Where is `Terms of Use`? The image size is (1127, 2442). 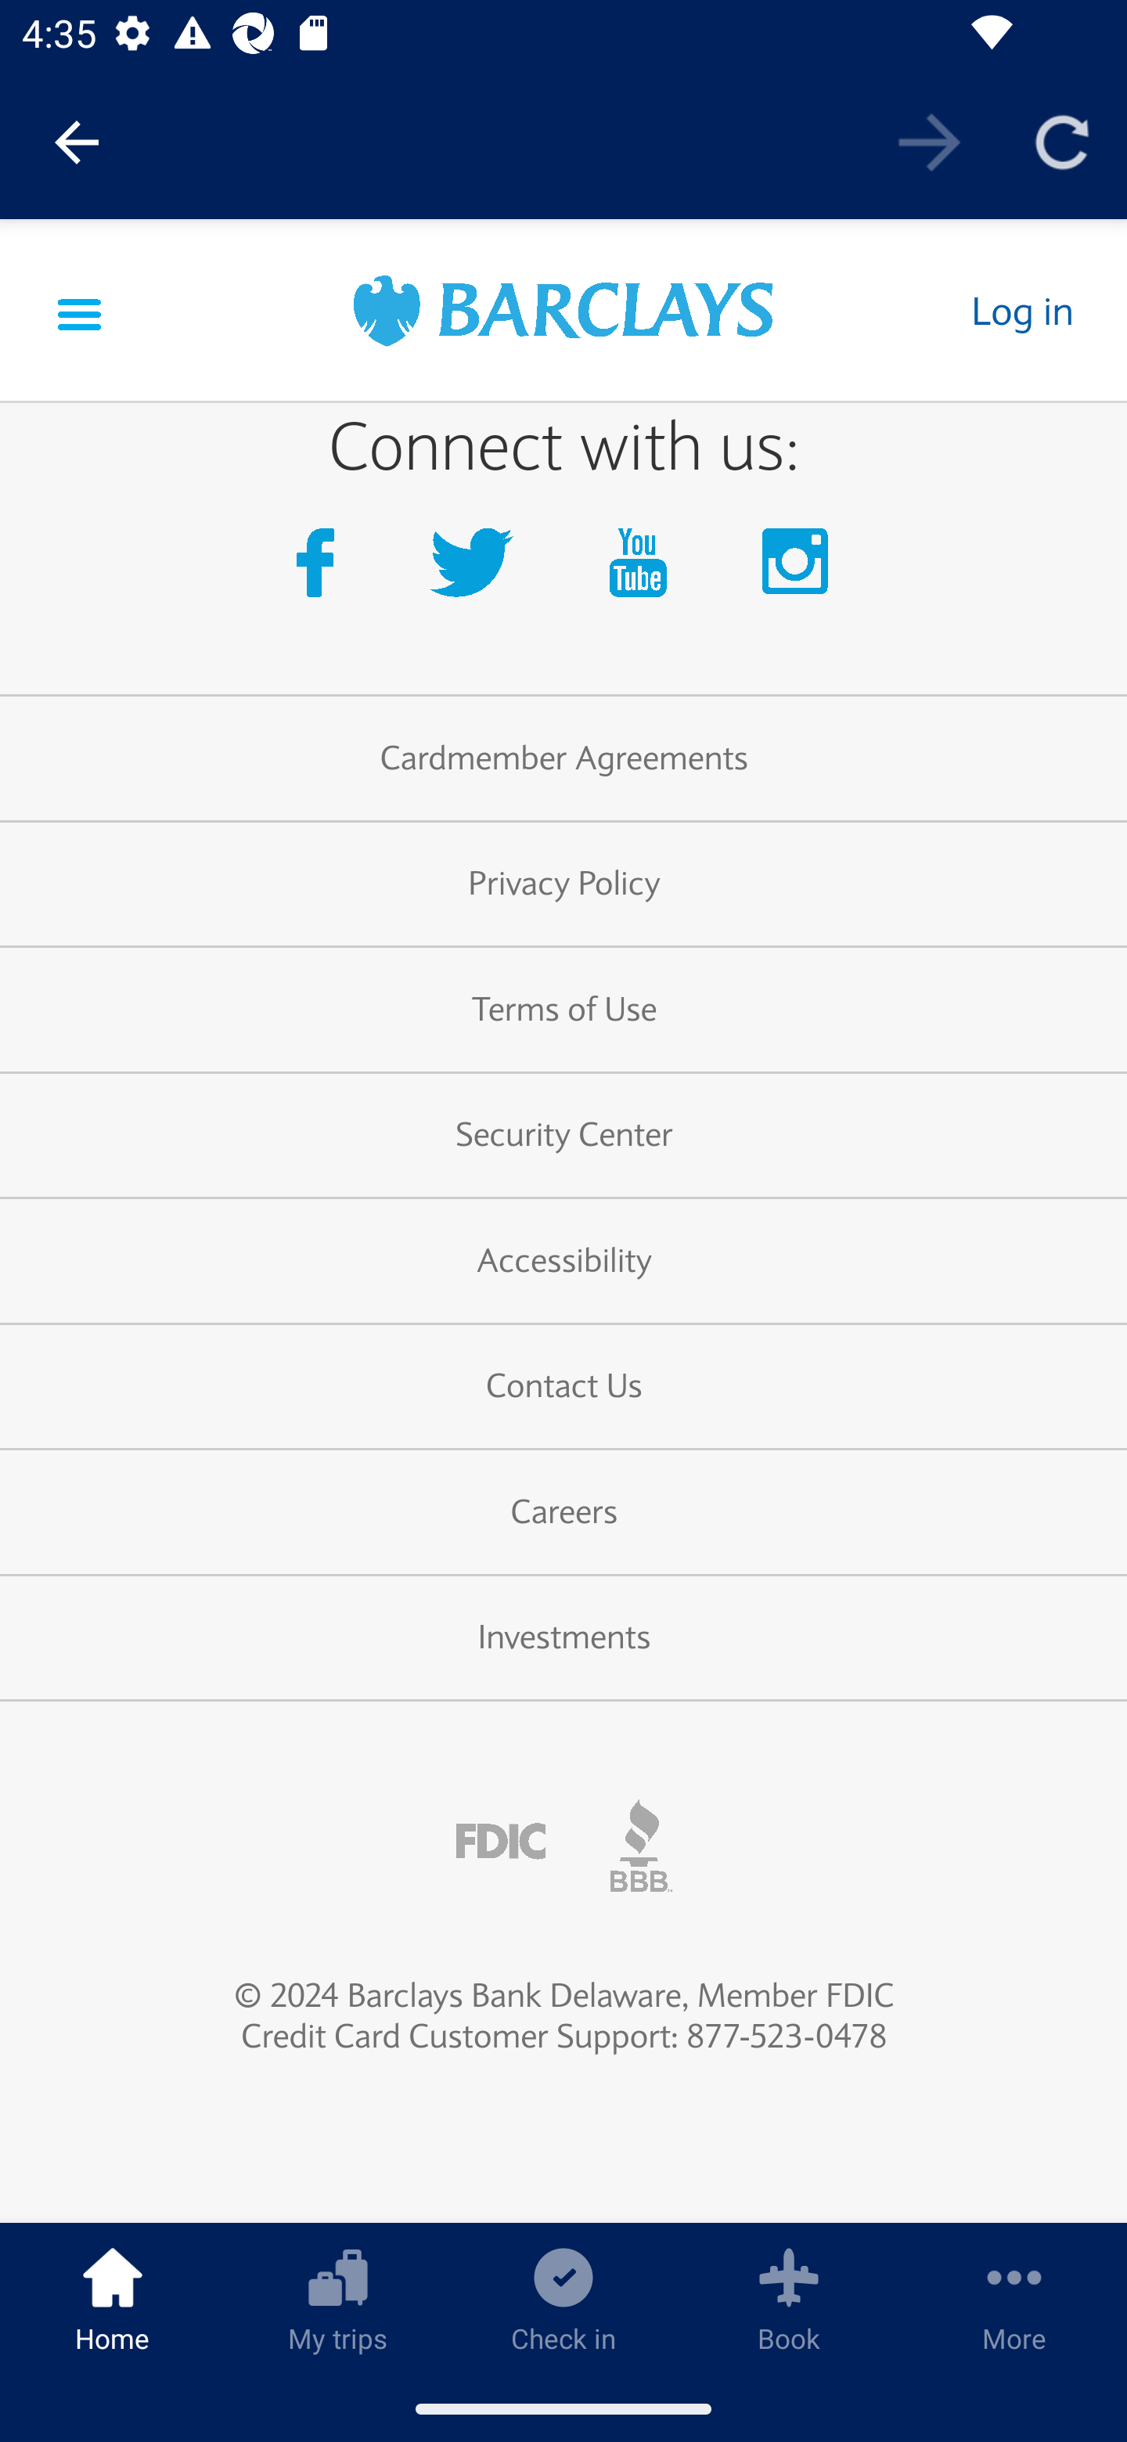 Terms of Use is located at coordinates (563, 1010).